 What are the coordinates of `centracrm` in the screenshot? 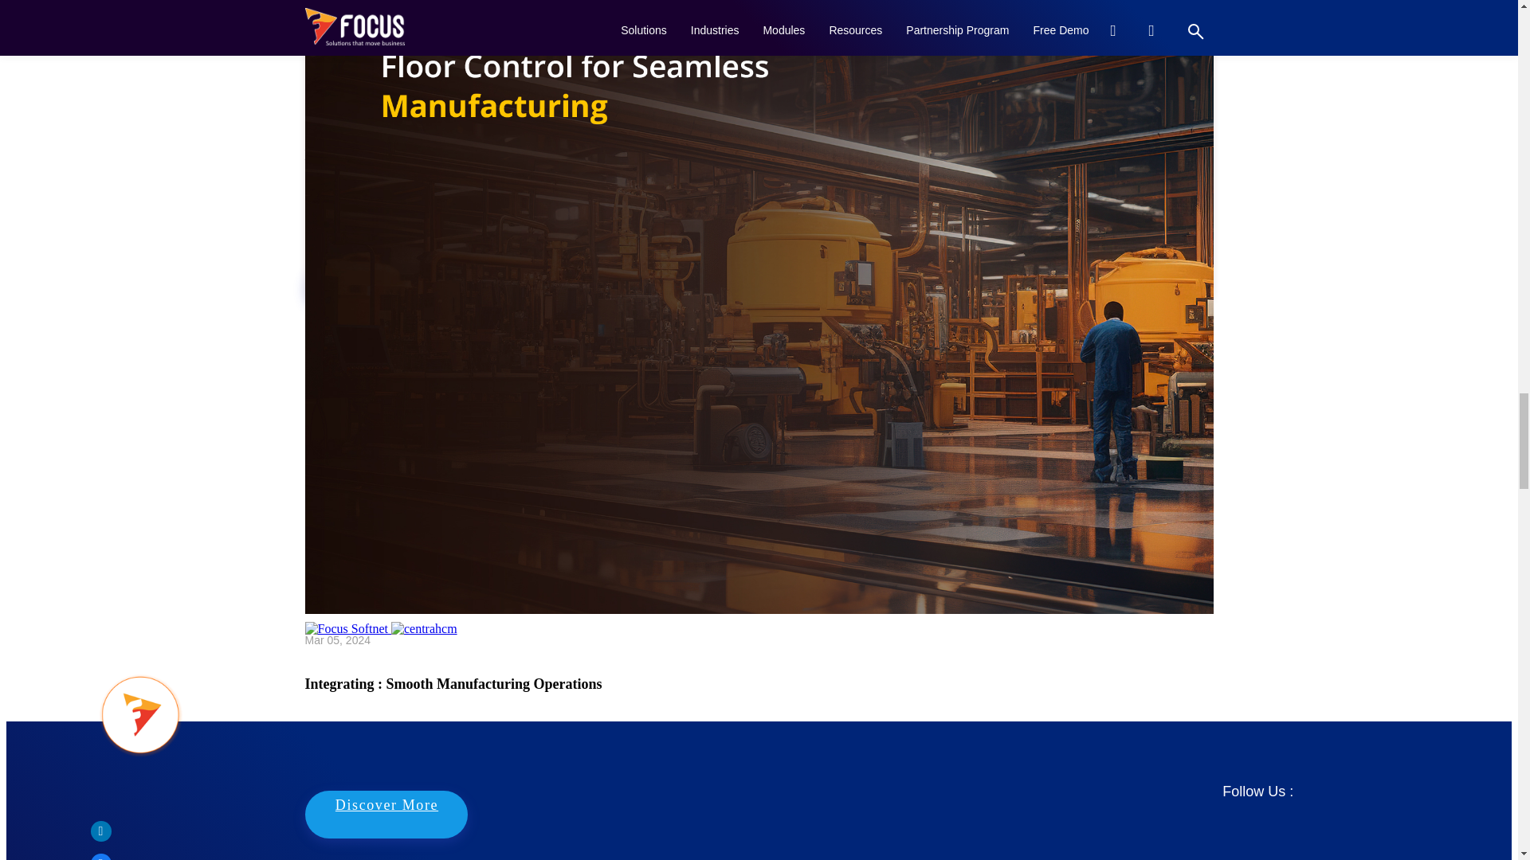 It's located at (422, 559).